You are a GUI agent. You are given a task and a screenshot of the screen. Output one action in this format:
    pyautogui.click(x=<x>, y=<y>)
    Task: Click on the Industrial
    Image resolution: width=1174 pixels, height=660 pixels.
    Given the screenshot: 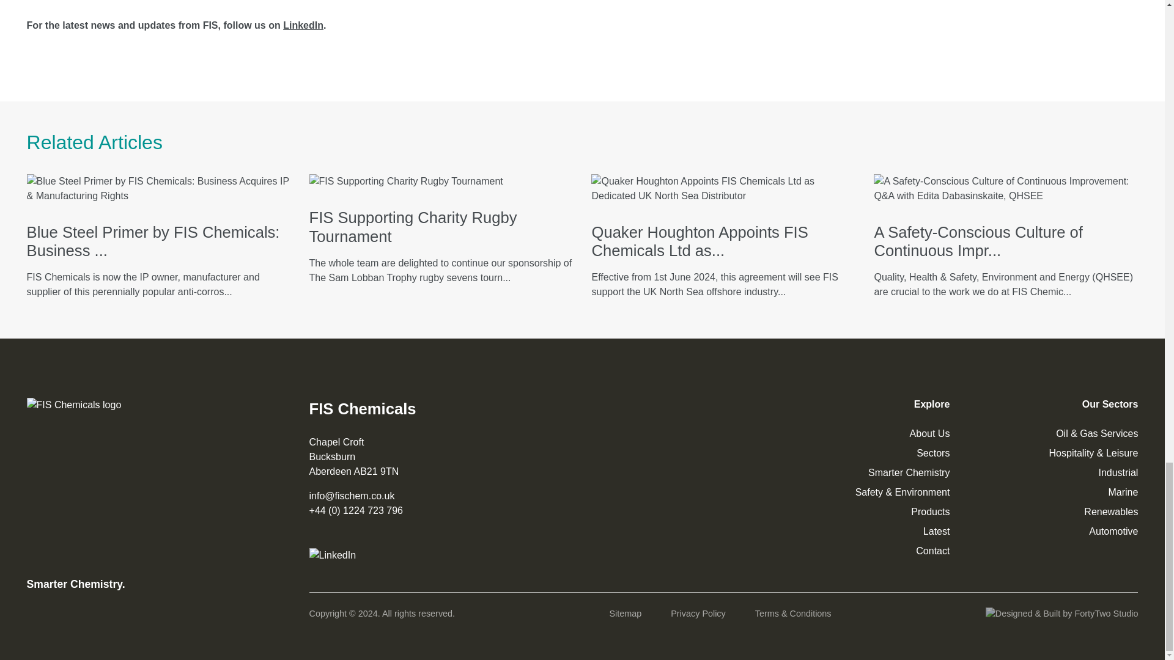 What is the action you would take?
    pyautogui.click(x=1118, y=472)
    